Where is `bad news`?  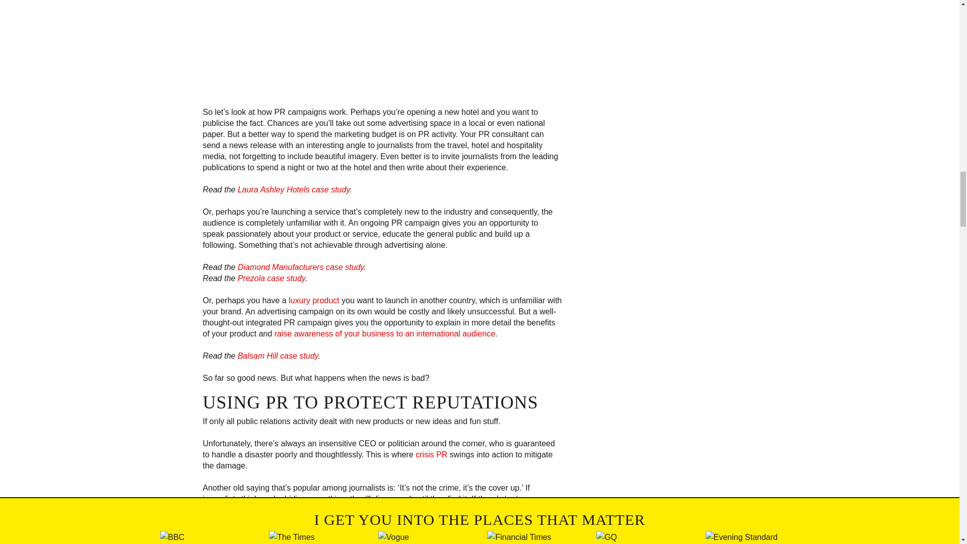 bad news is located at coordinates (522, 499).